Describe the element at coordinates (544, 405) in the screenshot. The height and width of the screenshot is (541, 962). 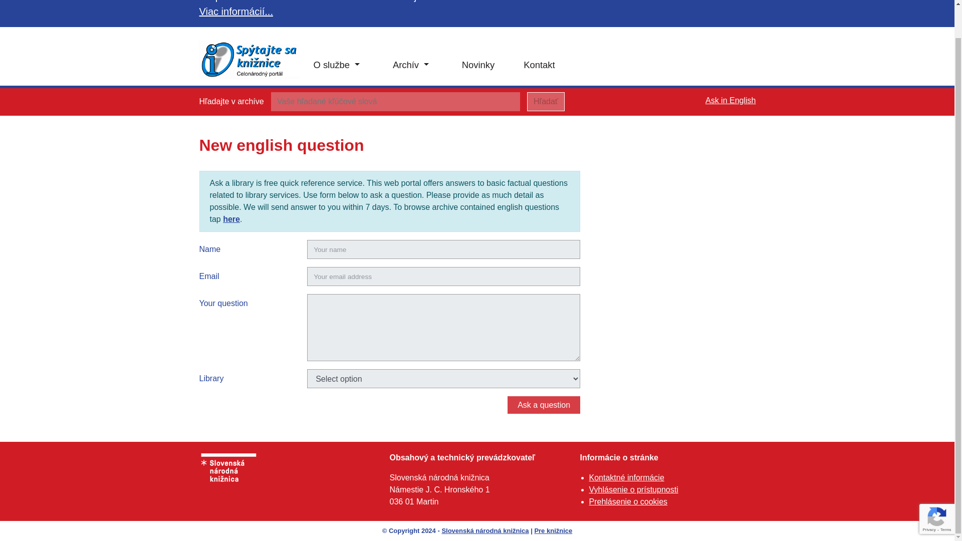
I see `Ask a question` at that location.